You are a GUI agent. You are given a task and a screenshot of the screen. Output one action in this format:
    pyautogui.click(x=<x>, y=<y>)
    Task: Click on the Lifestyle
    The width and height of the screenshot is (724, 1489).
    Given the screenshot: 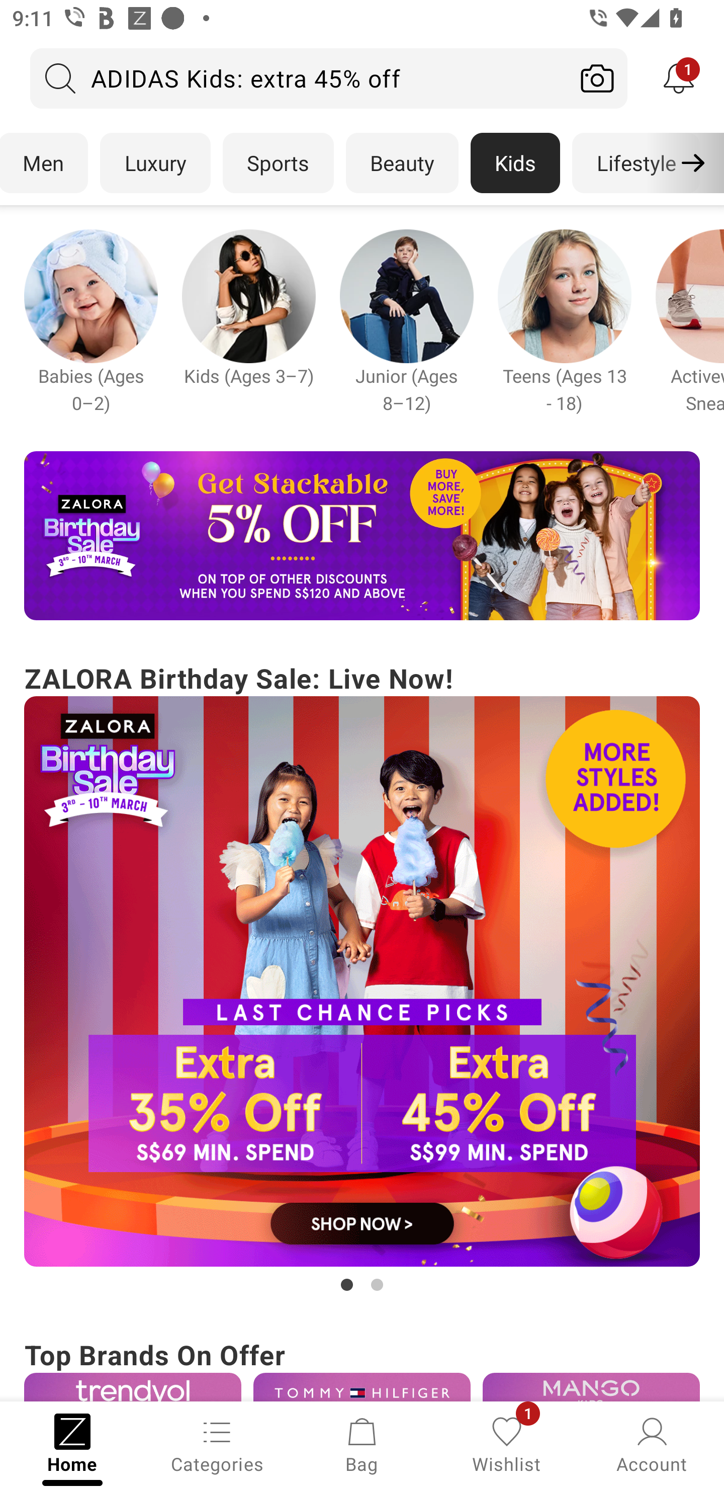 What is the action you would take?
    pyautogui.click(x=636, y=163)
    